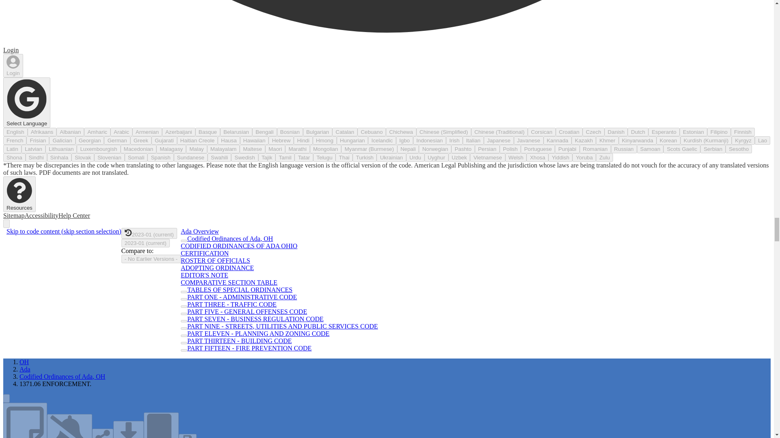 The width and height of the screenshot is (780, 438). I want to click on Bengali, so click(264, 132).